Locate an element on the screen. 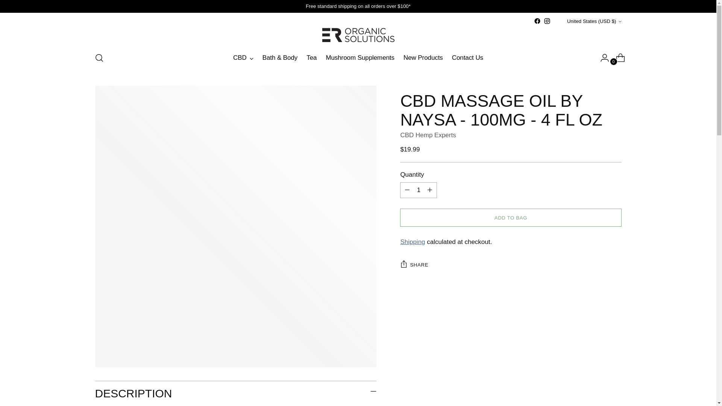 Image resolution: width=722 pixels, height=406 pixels. CBD Hemp Experts is located at coordinates (428, 135).